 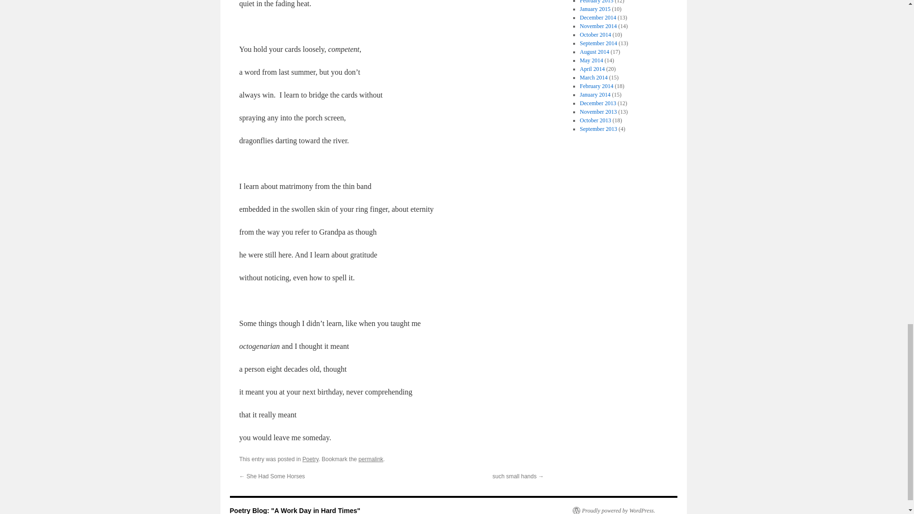 I want to click on Poetry, so click(x=310, y=459).